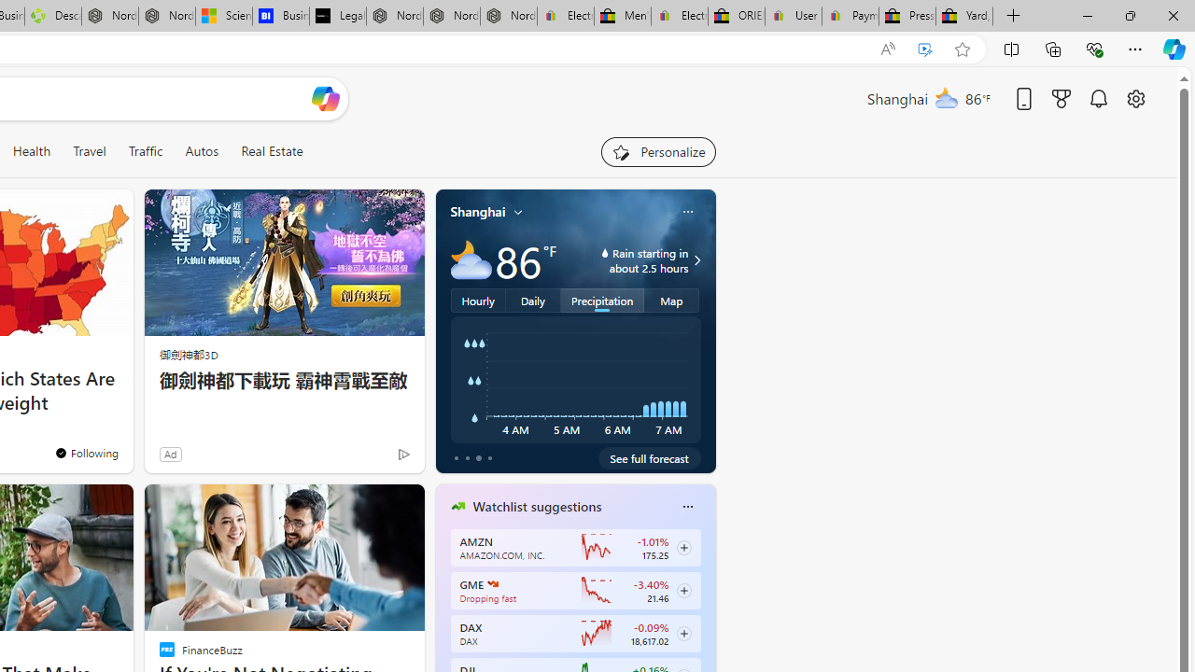 The width and height of the screenshot is (1195, 672). I want to click on Payments Terms of Use | eBay.com, so click(850, 17).